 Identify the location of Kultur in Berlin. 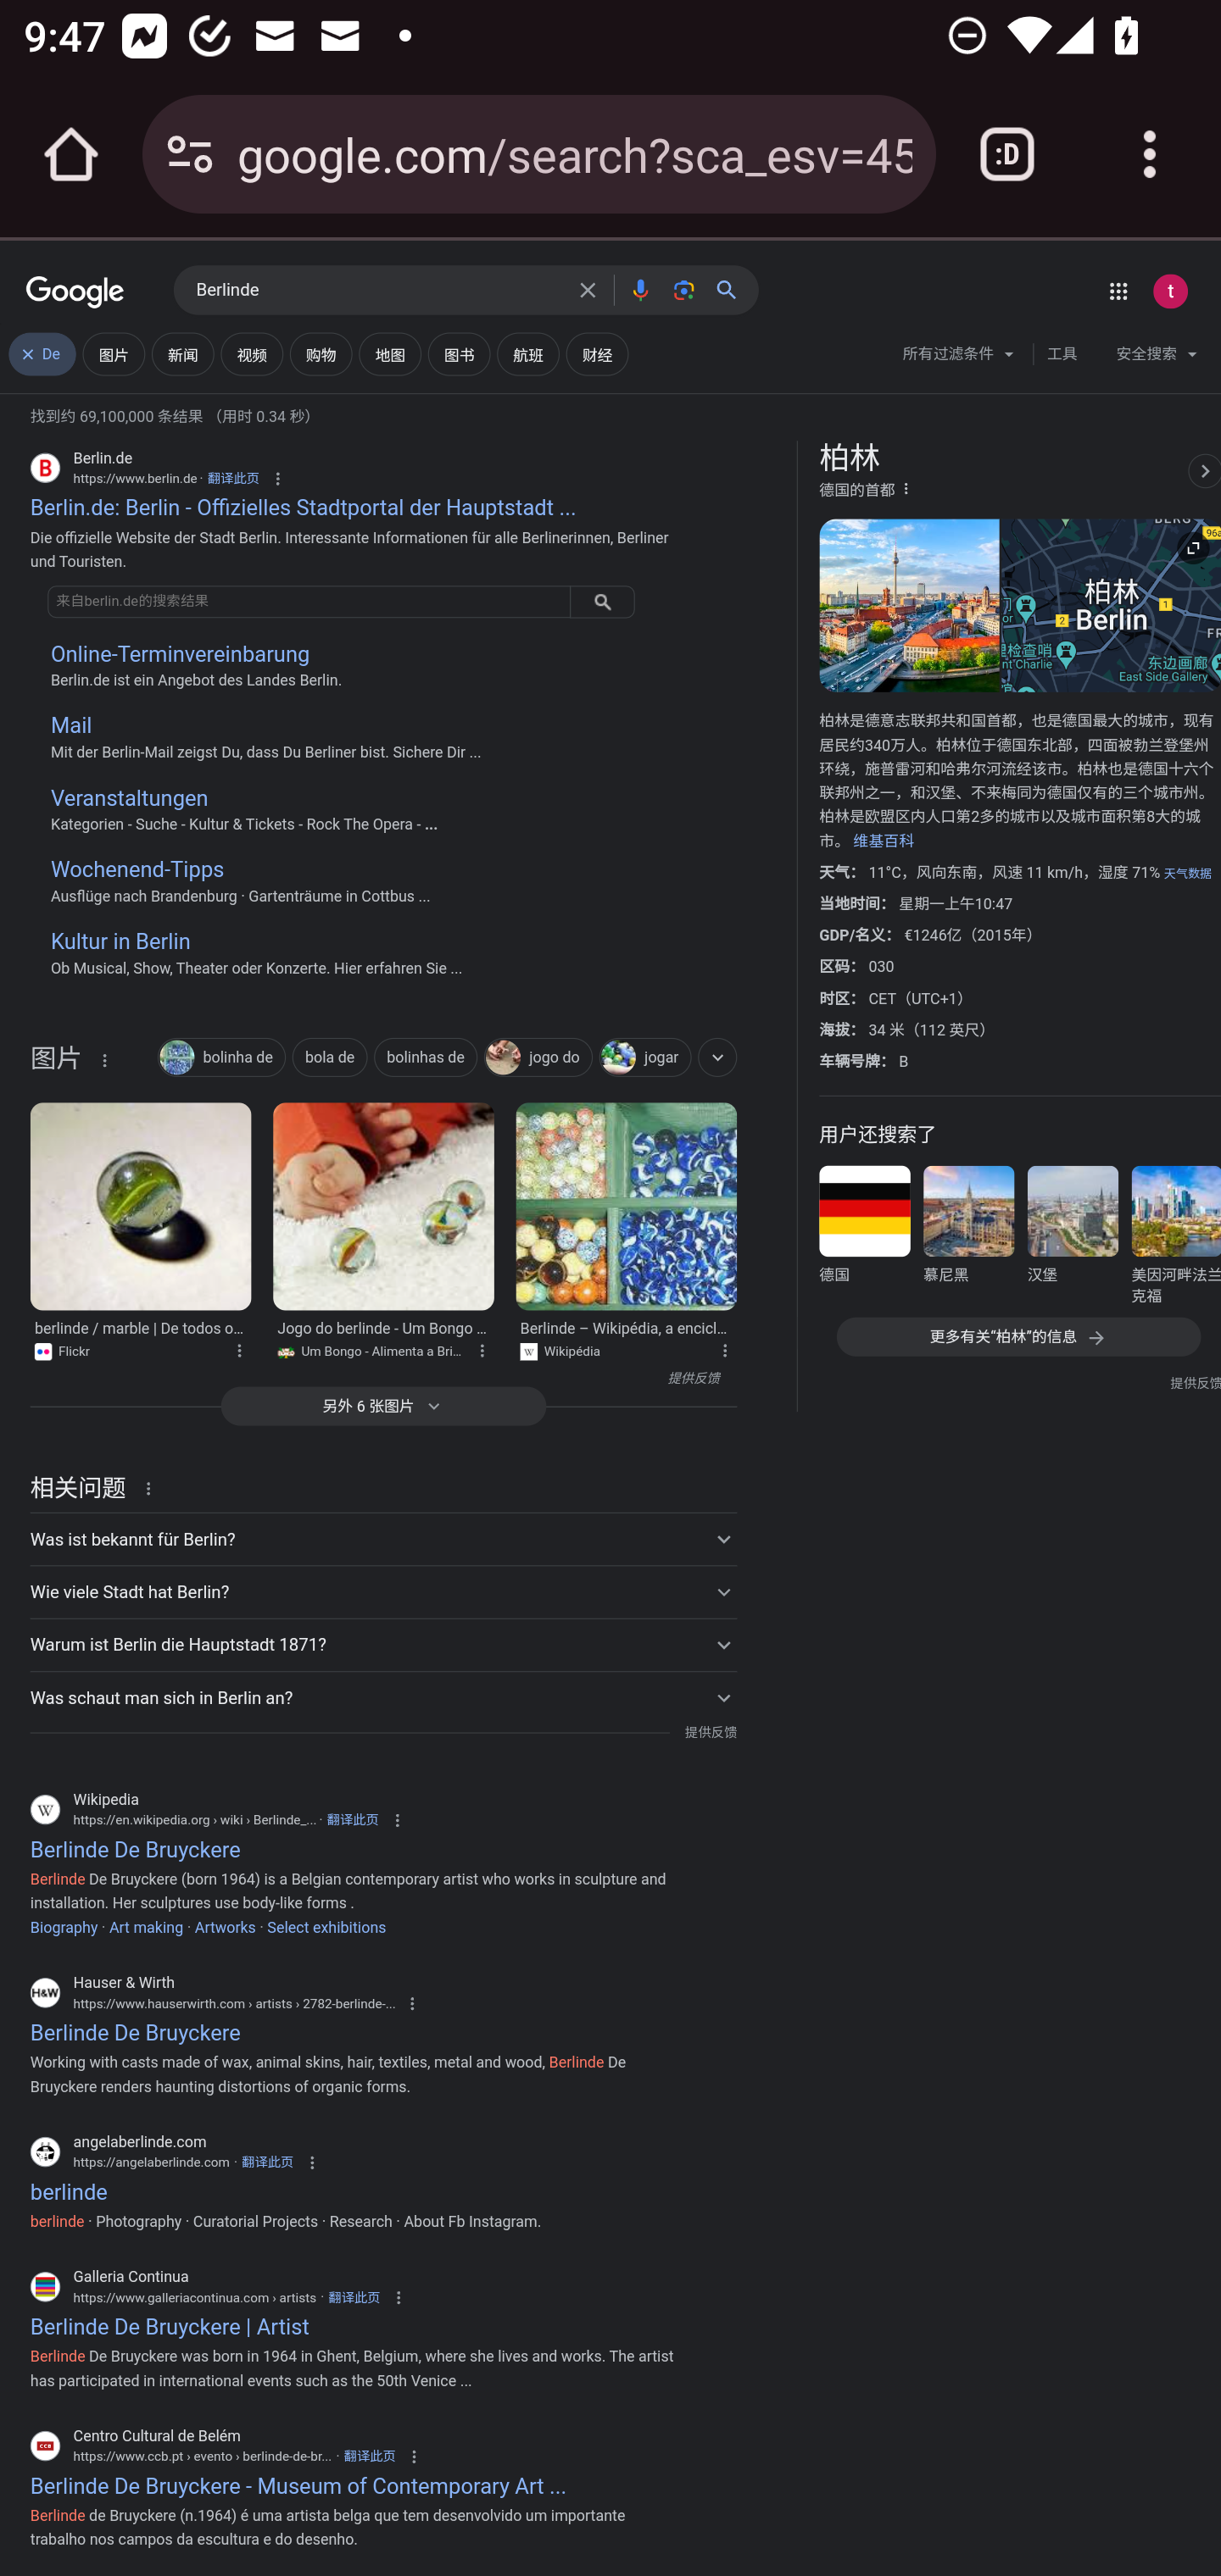
(120, 941).